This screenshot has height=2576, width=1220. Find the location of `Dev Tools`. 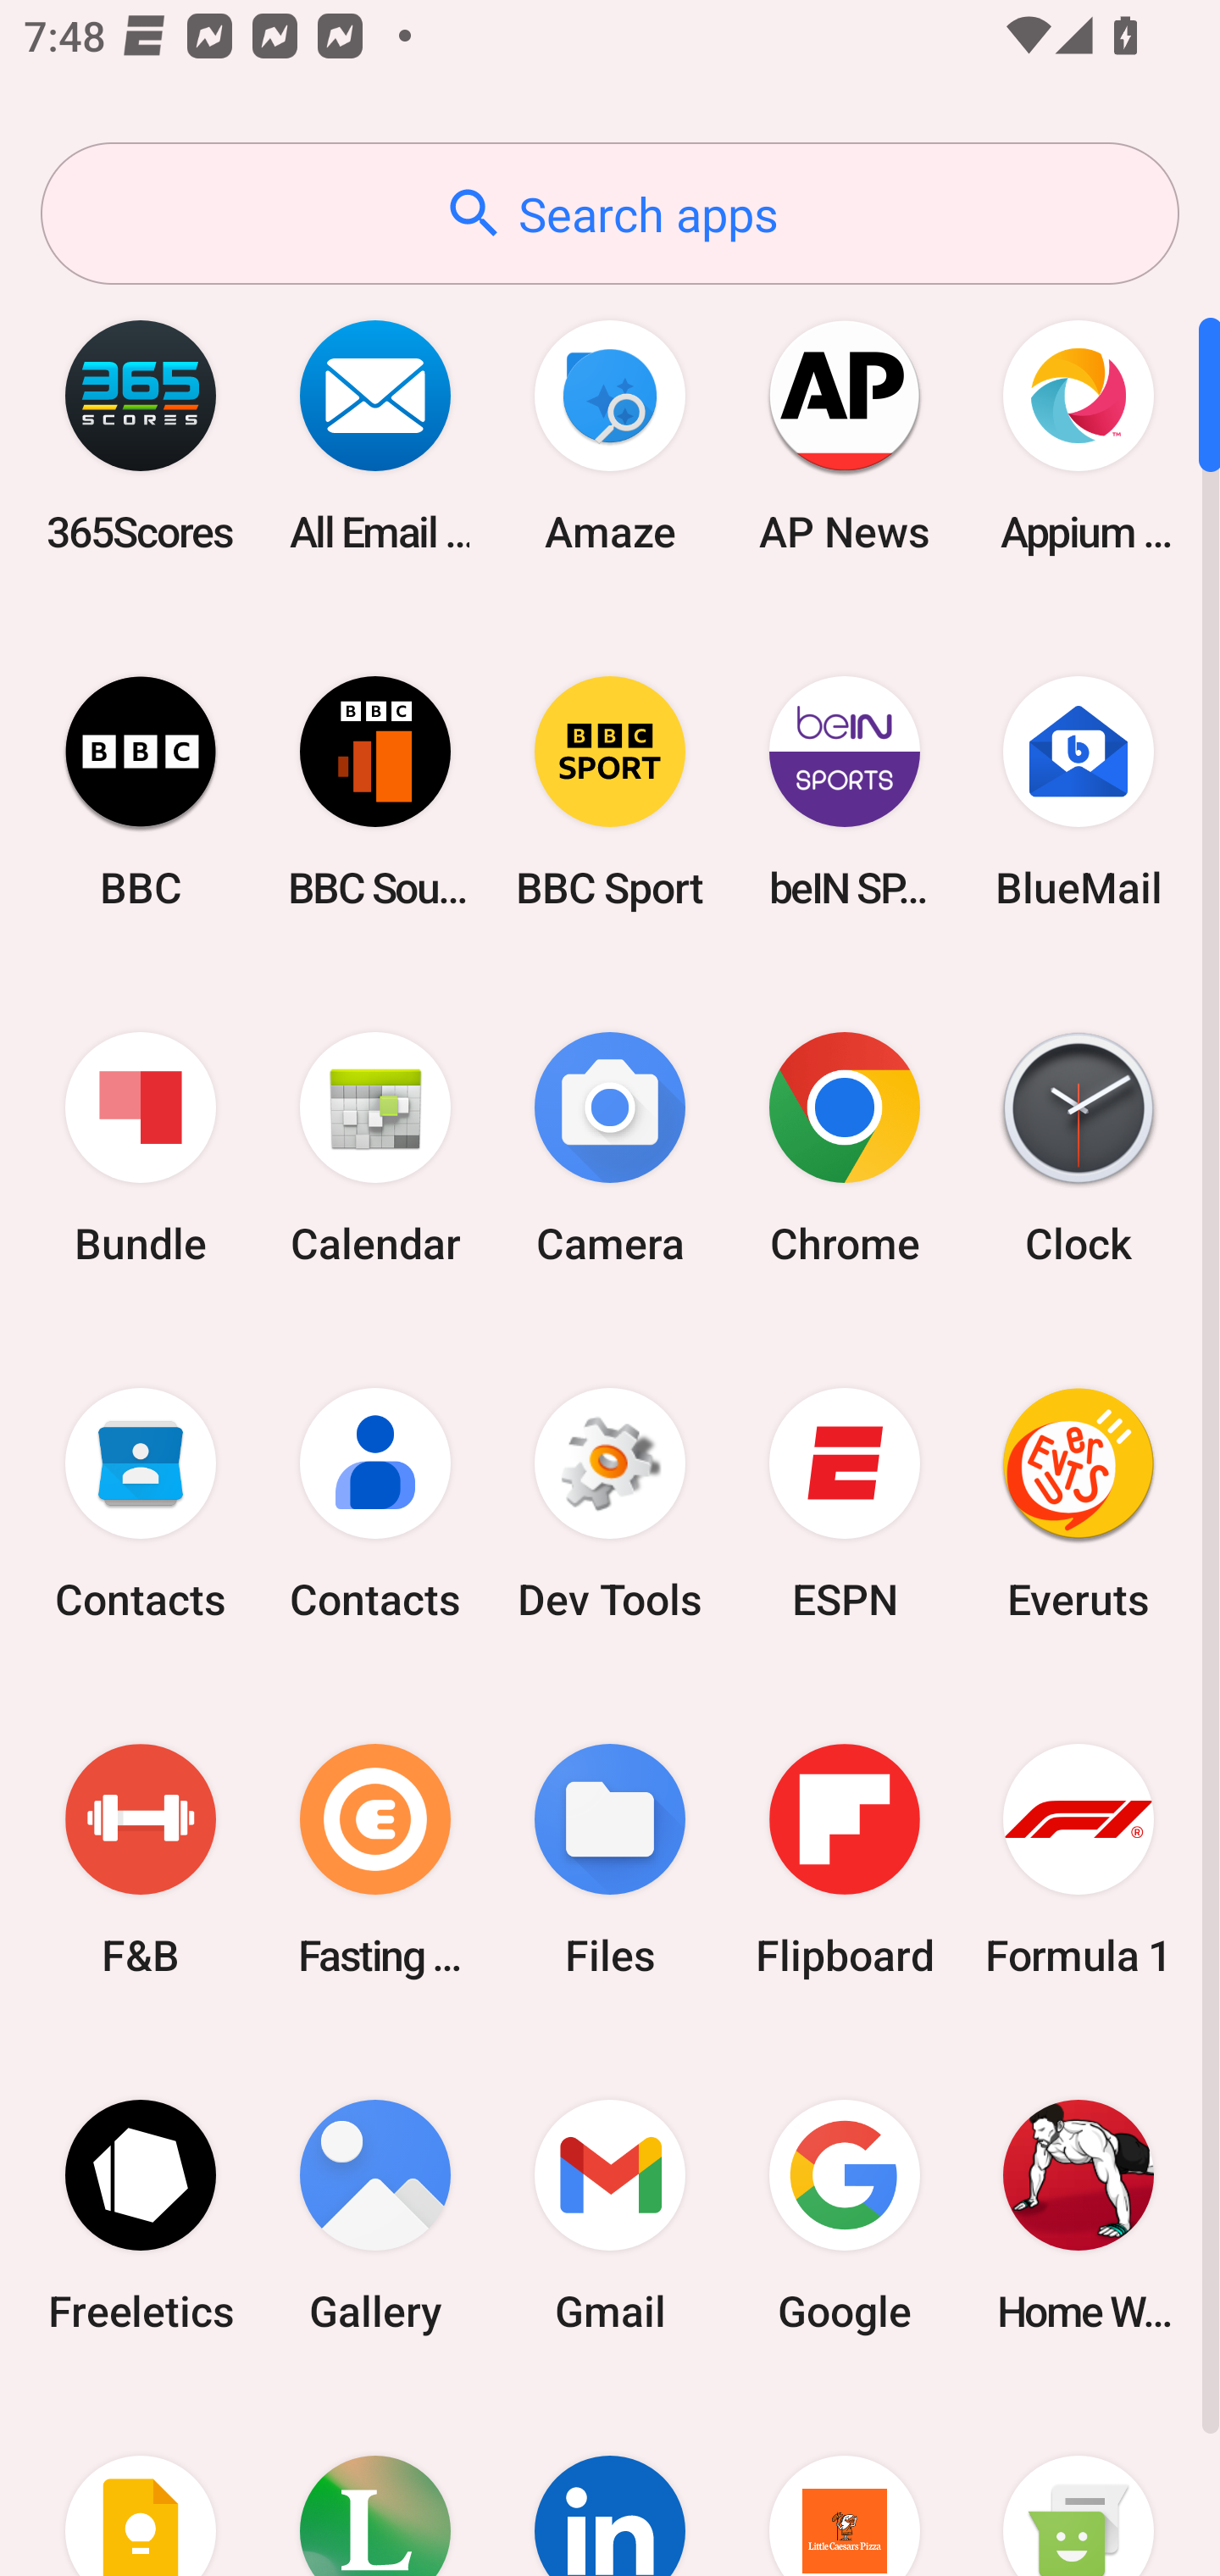

Dev Tools is located at coordinates (610, 1504).